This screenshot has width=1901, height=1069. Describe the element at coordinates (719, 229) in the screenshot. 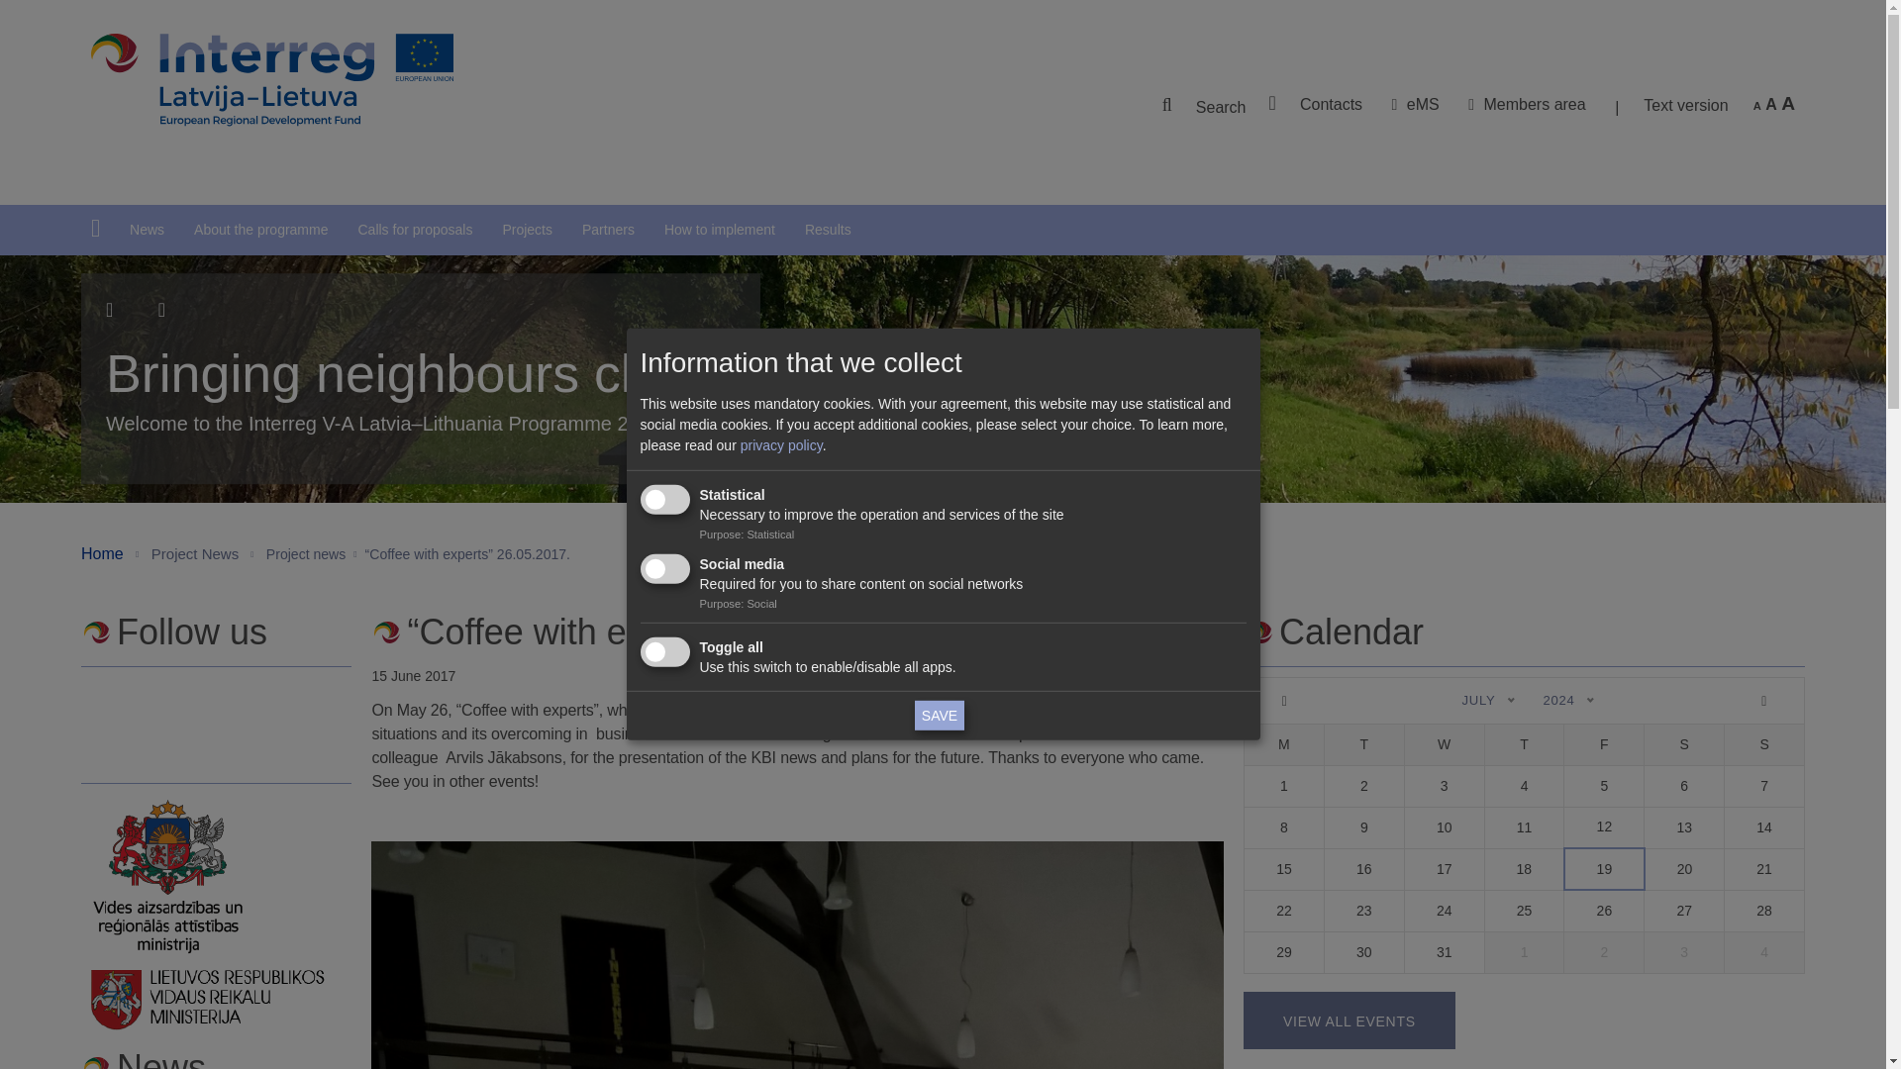

I see `How to implement` at that location.